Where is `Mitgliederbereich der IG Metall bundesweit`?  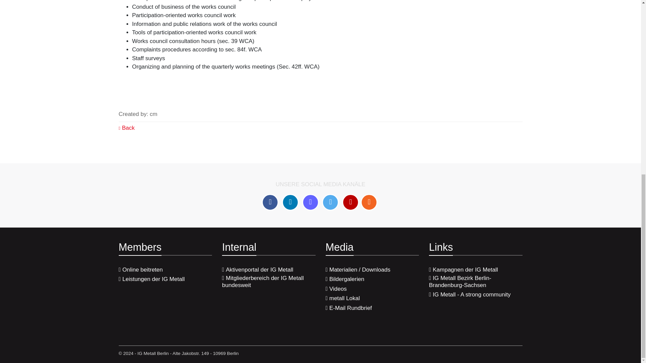
Mitgliederbereich der IG Metall bundesweit is located at coordinates (269, 282).